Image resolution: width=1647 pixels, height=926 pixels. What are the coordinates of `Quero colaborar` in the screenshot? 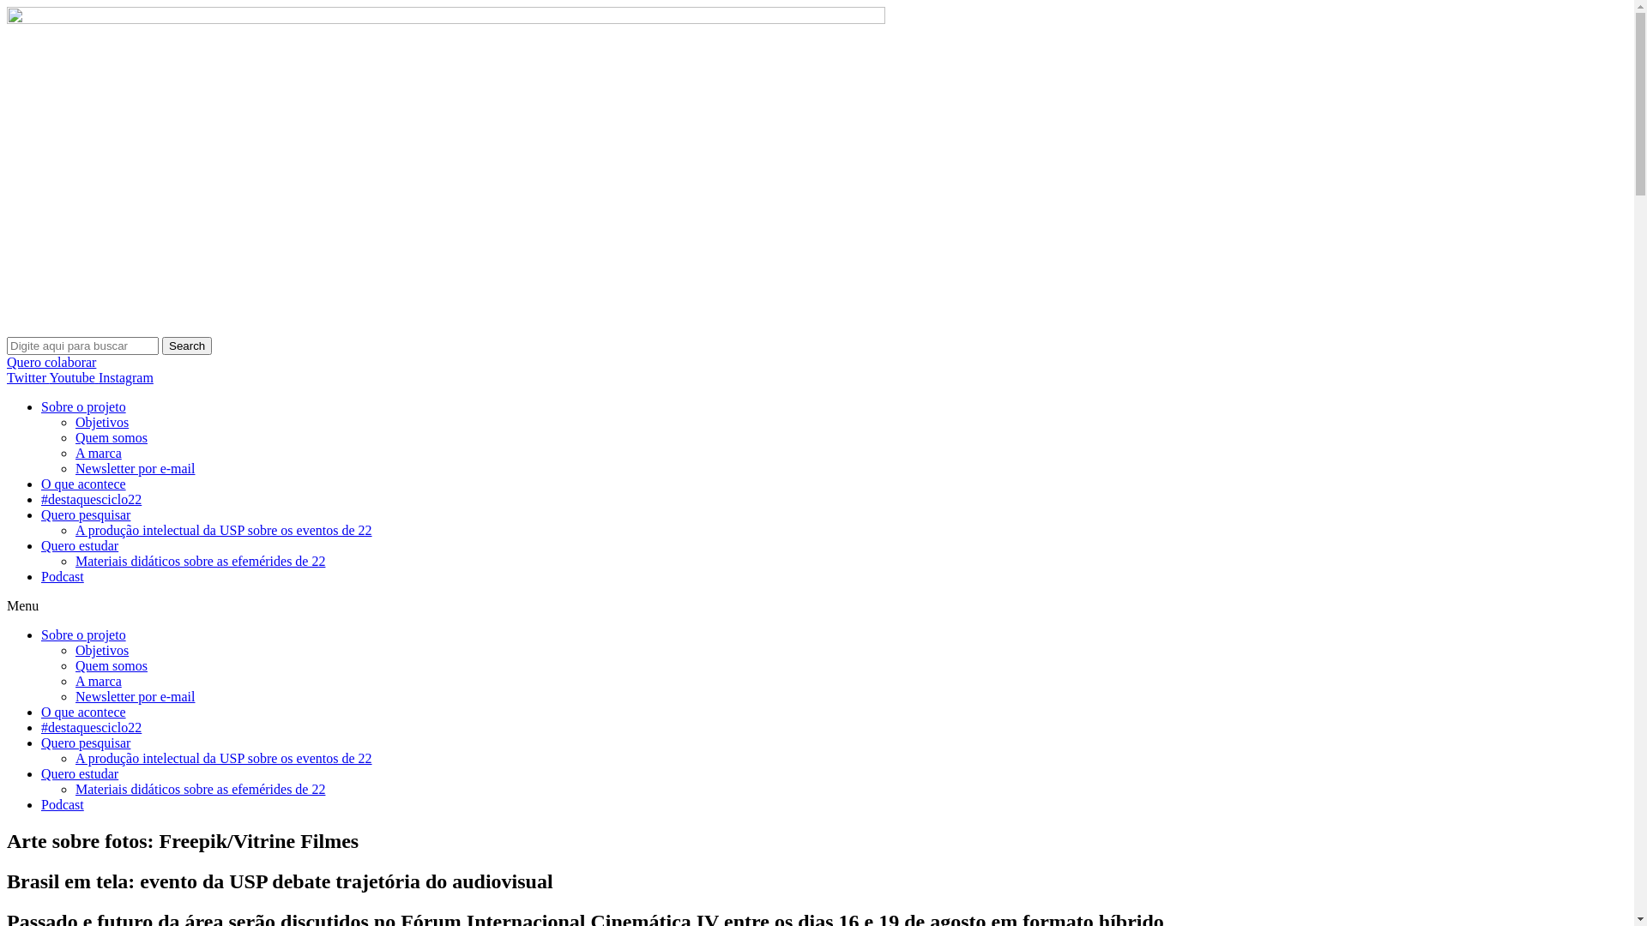 It's located at (51, 362).